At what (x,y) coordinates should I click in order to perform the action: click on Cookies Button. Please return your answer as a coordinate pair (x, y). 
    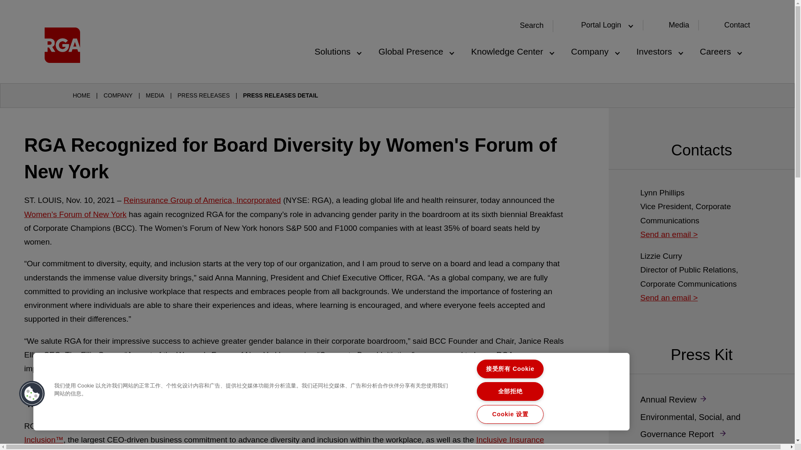
    Looking at the image, I should click on (32, 394).